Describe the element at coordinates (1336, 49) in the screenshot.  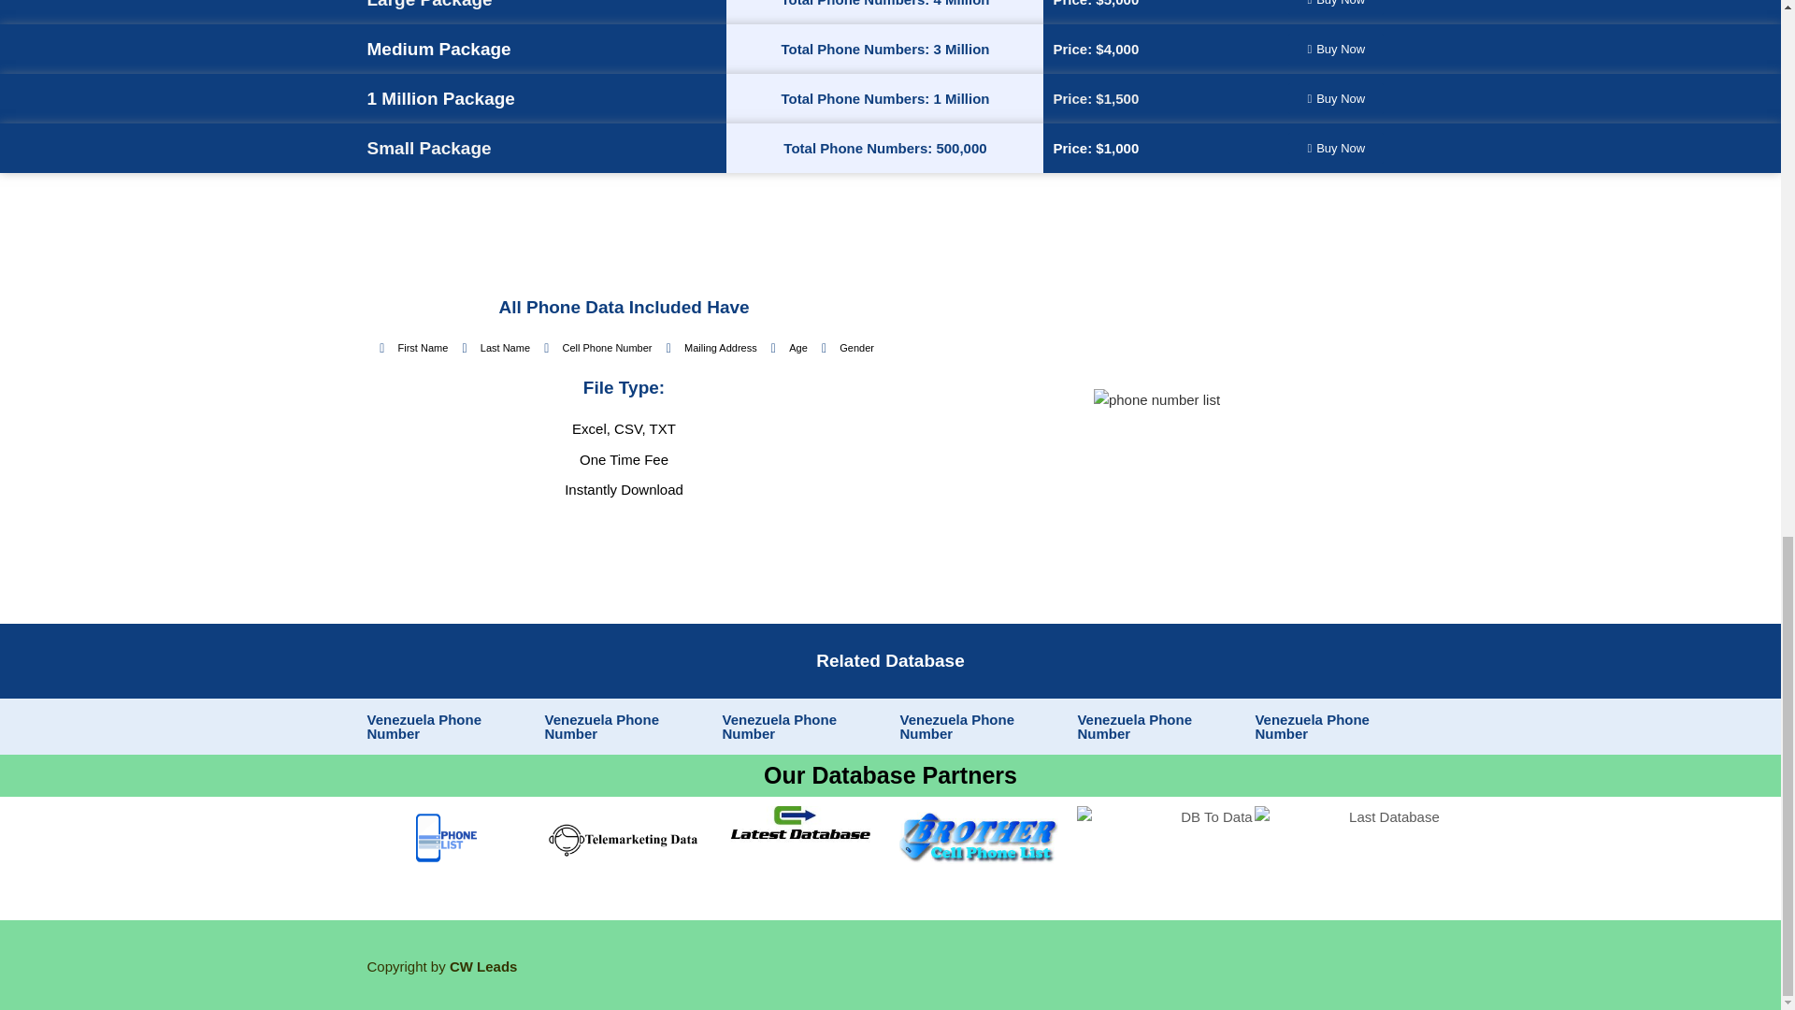
I see `Buy Now` at that location.